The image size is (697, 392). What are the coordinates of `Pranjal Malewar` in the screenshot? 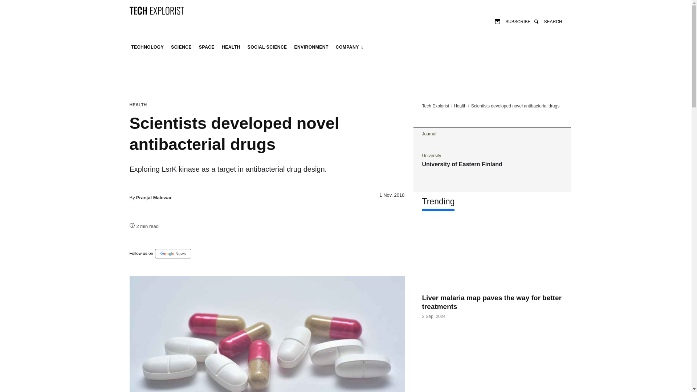 It's located at (154, 197).